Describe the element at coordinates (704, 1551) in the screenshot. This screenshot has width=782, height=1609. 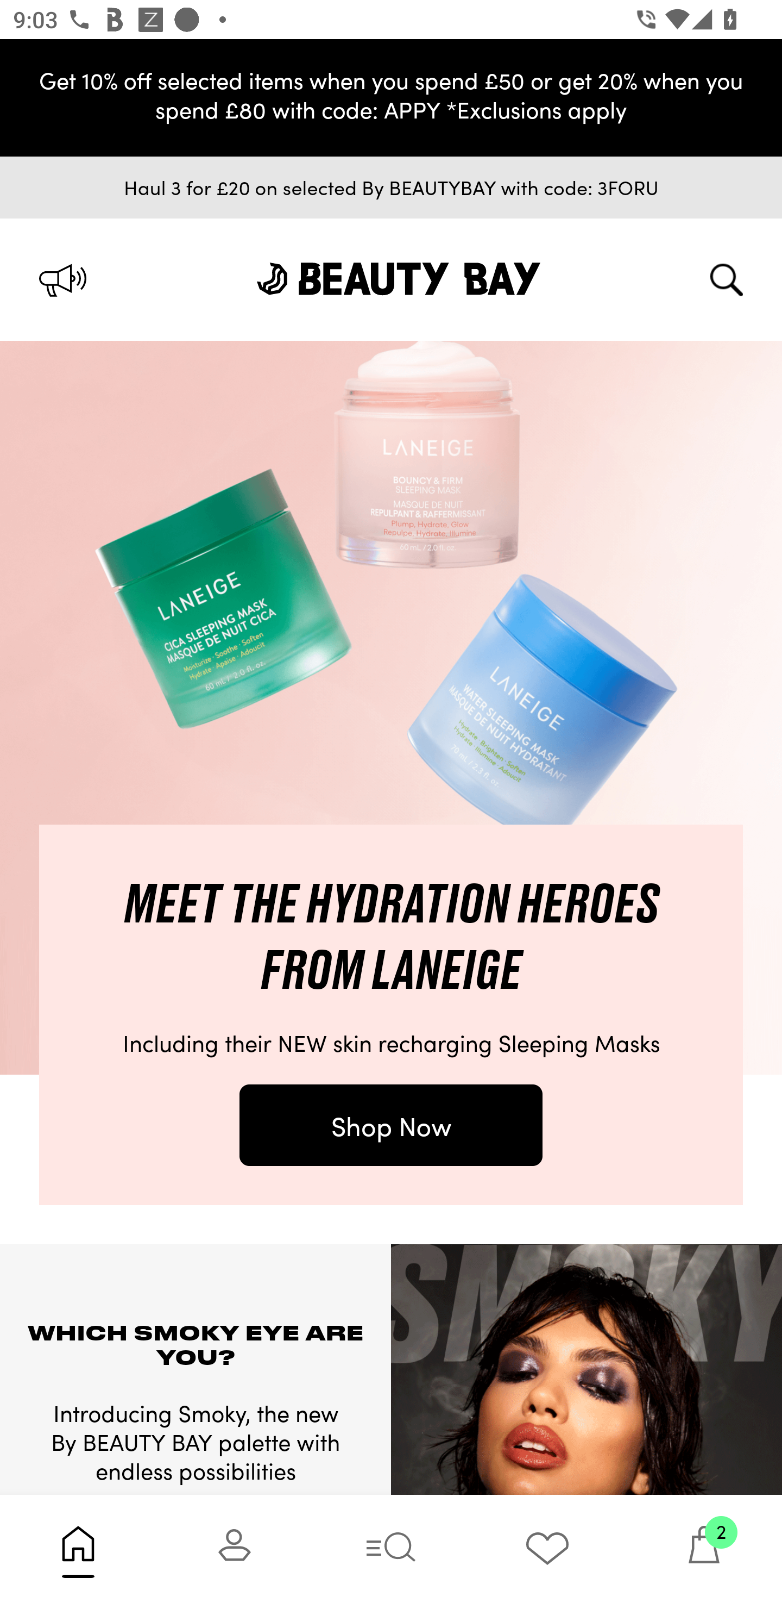
I see `2` at that location.